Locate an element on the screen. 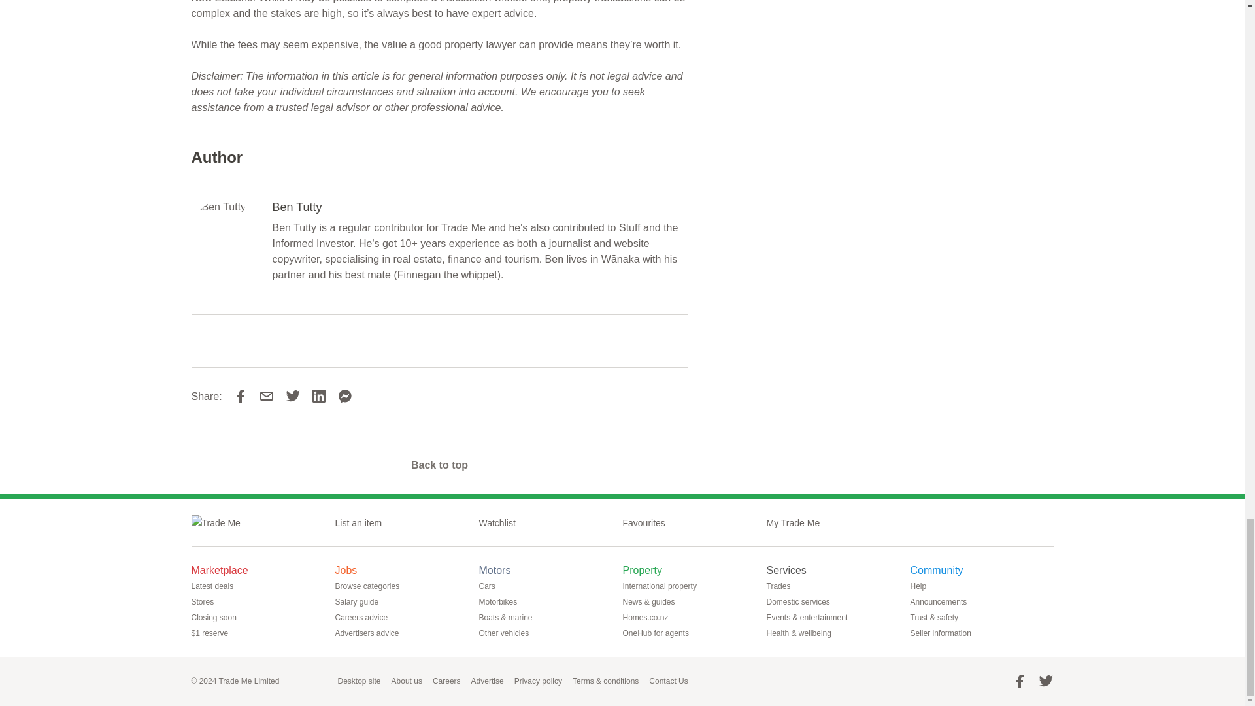  Share on Twitter is located at coordinates (298, 396).